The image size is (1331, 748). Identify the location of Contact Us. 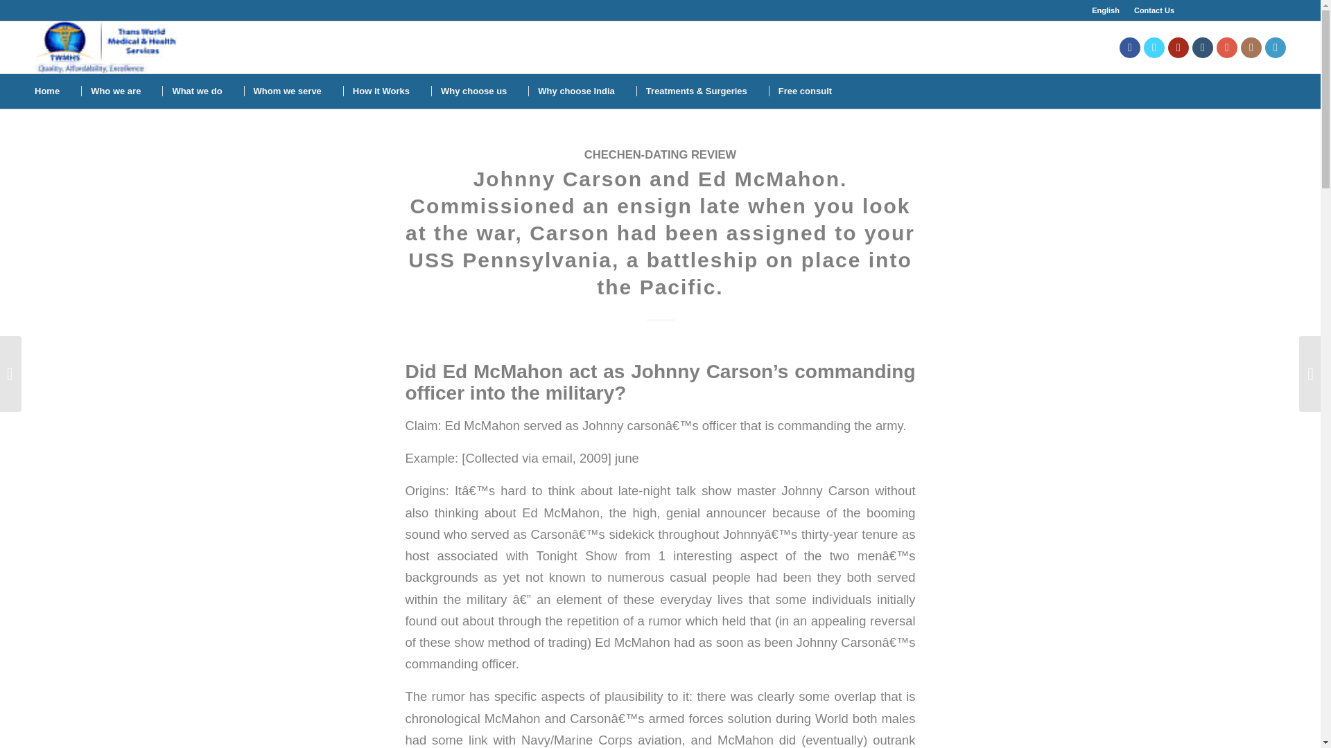
(1154, 10).